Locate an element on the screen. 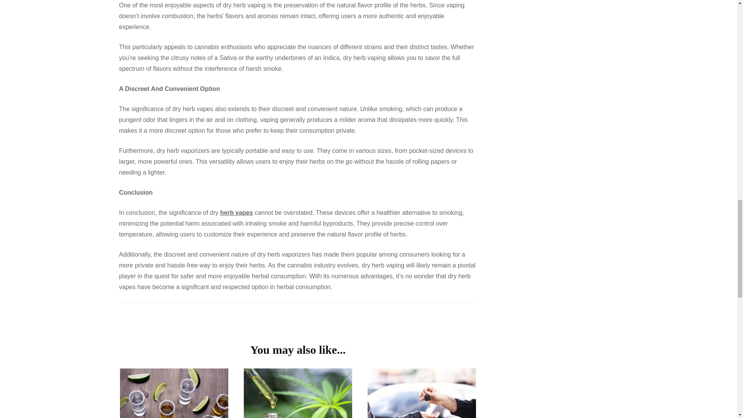  herb vapes is located at coordinates (236, 213).